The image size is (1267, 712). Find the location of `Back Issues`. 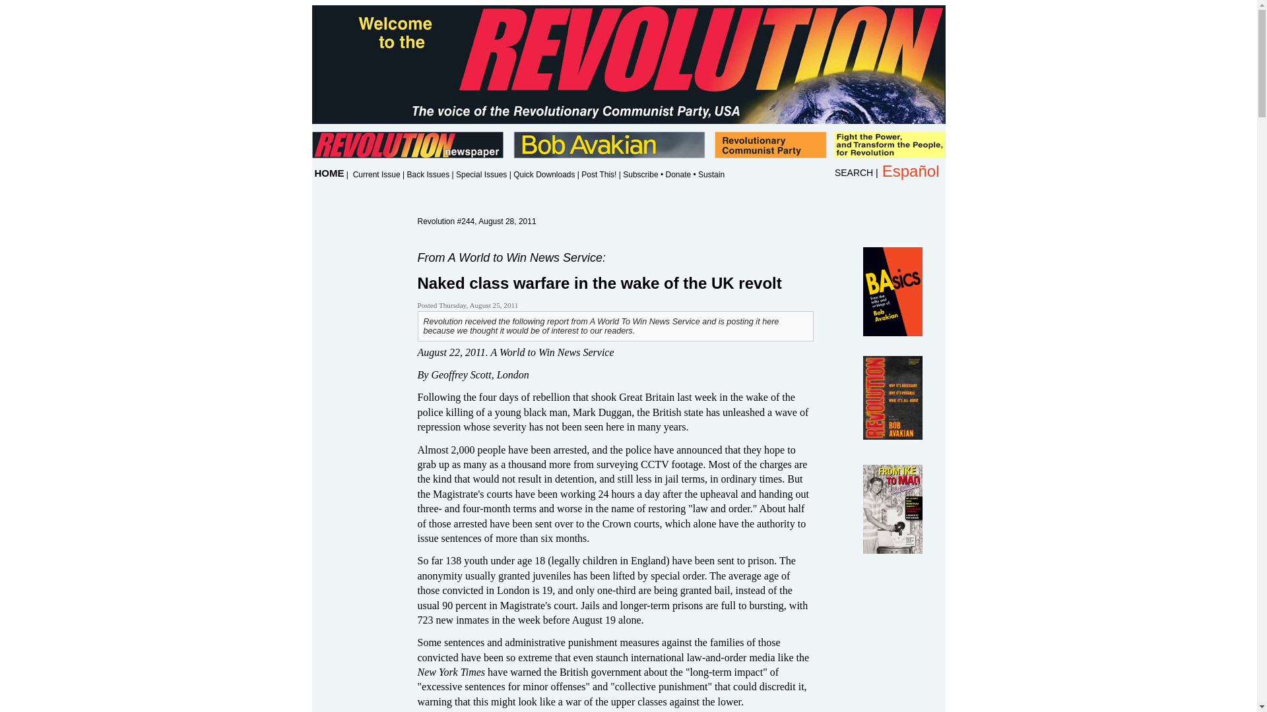

Back Issues is located at coordinates (428, 175).